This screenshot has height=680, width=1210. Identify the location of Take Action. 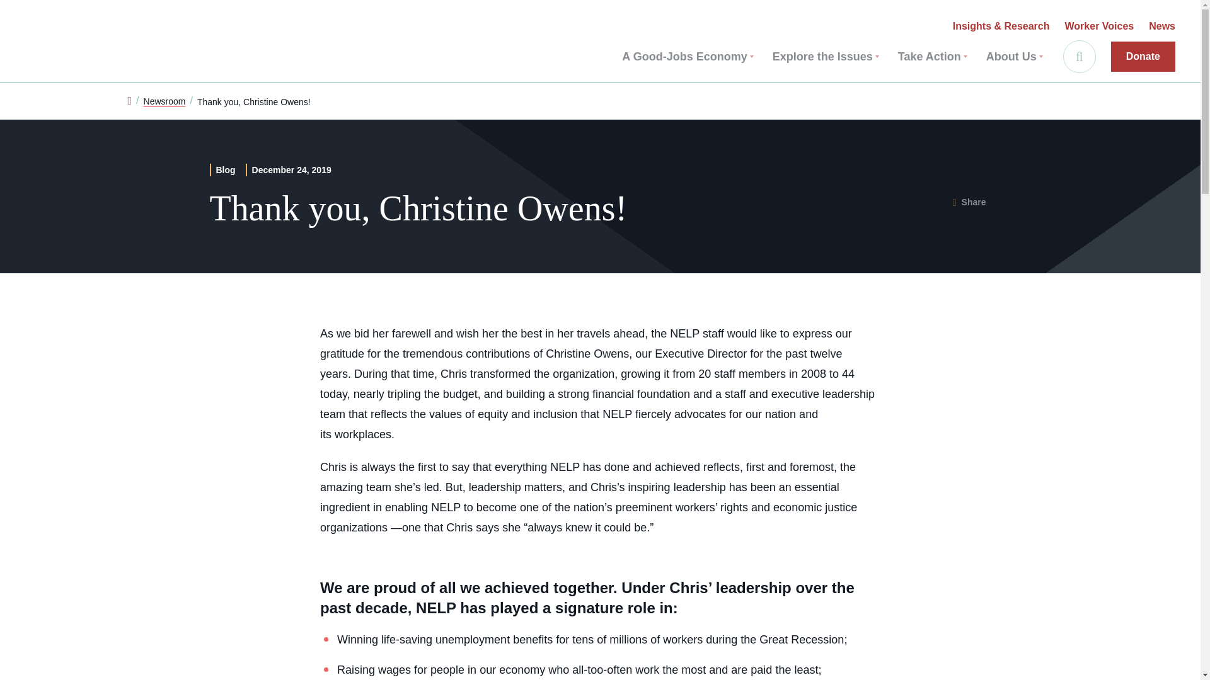
(932, 57).